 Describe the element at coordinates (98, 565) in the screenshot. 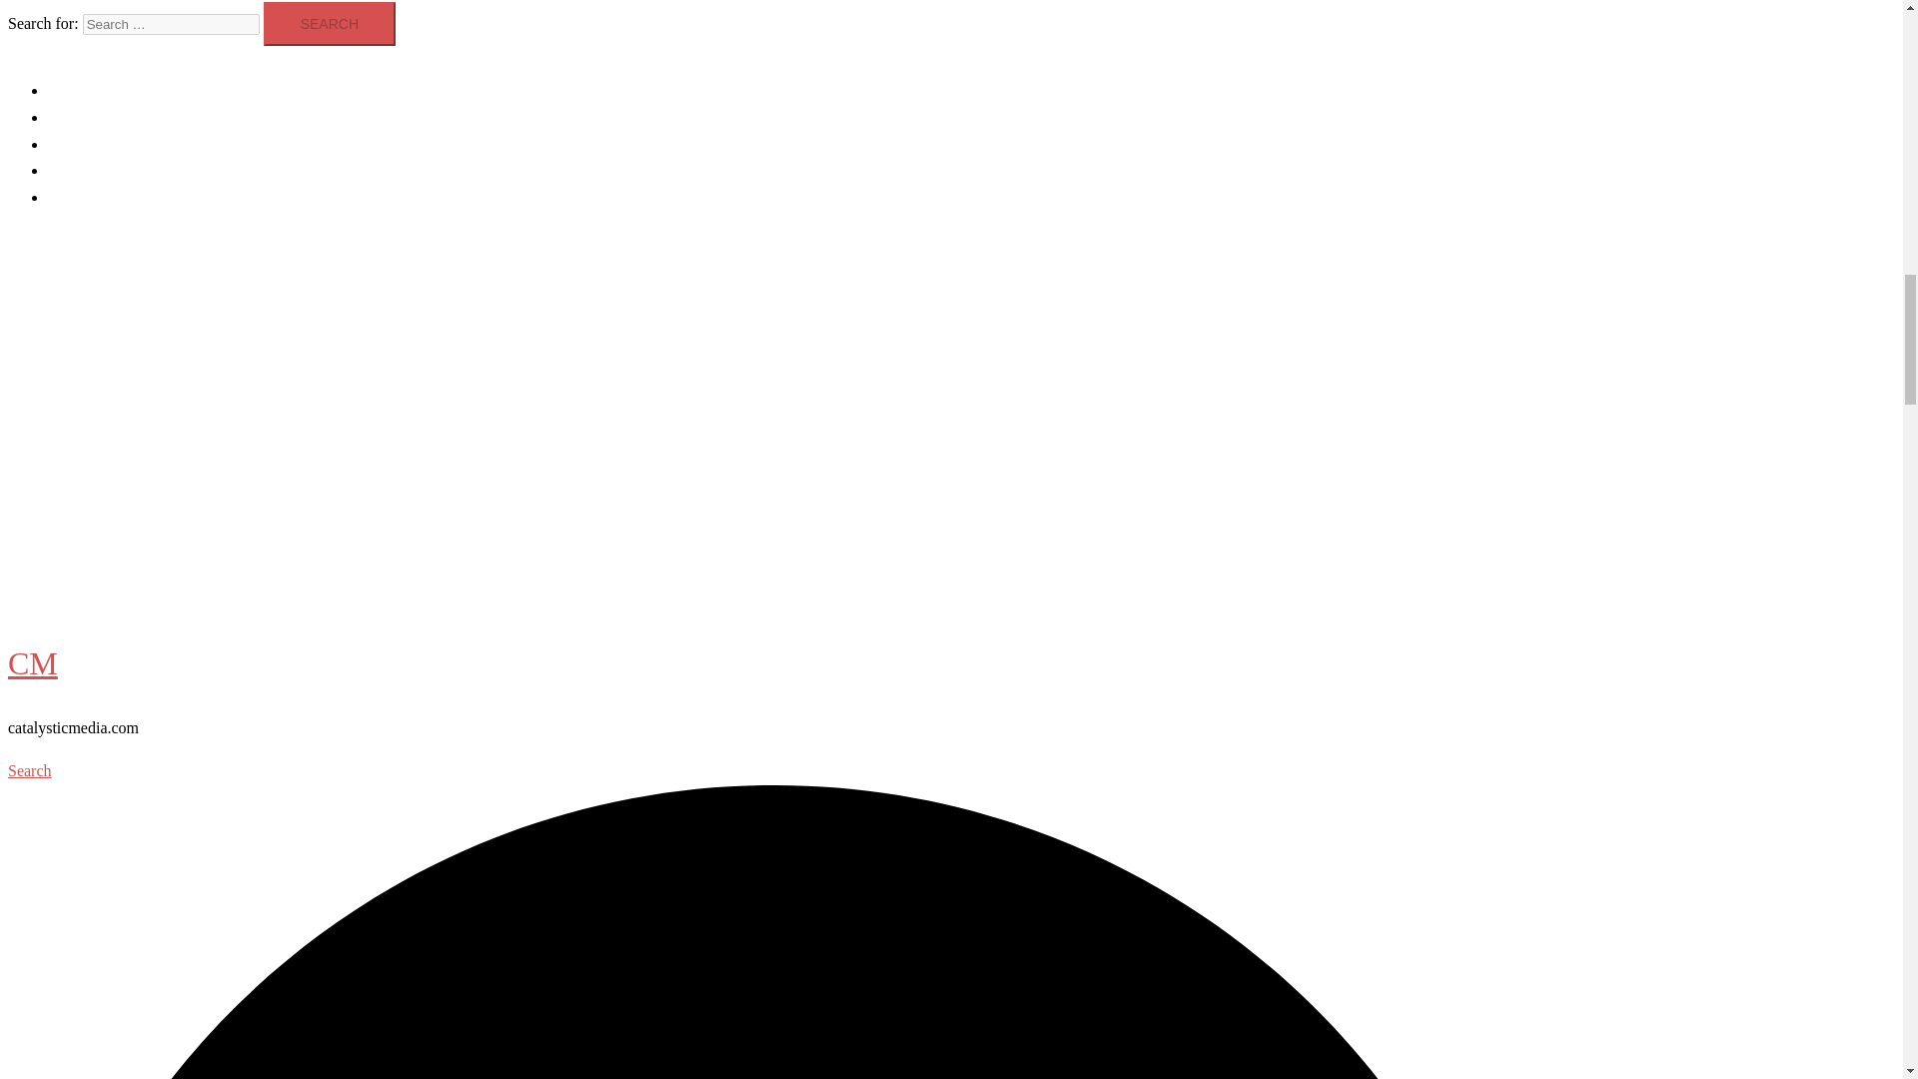

I see `Business Plan` at that location.